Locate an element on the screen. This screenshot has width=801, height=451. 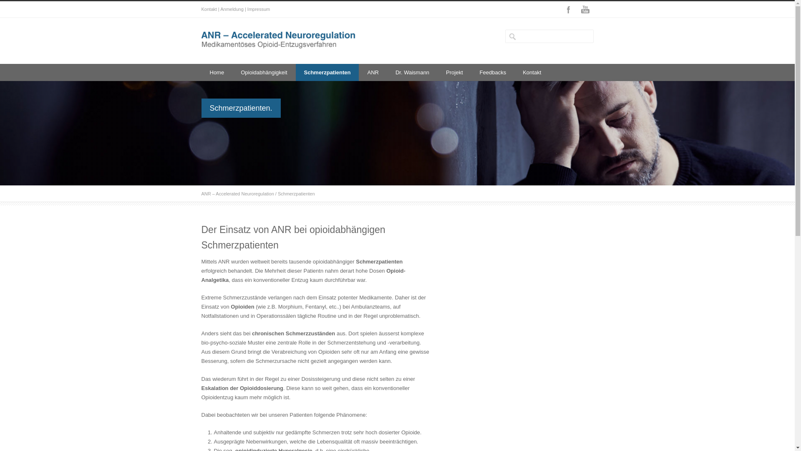
Projekt is located at coordinates (454, 73).